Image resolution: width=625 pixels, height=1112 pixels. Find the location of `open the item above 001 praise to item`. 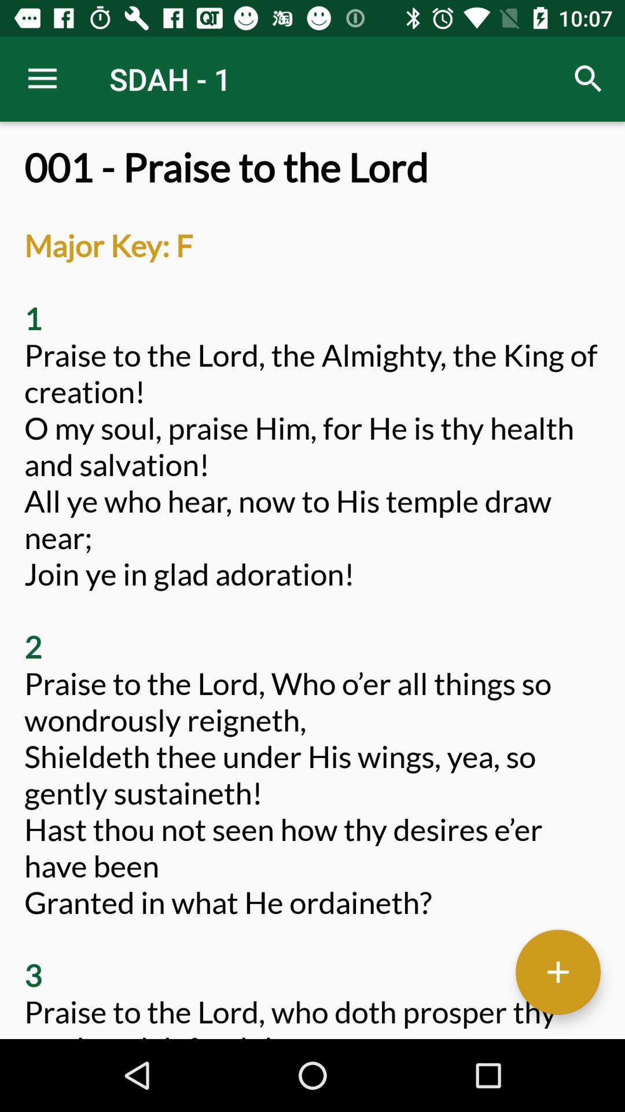

open the item above 001 praise to item is located at coordinates (588, 79).